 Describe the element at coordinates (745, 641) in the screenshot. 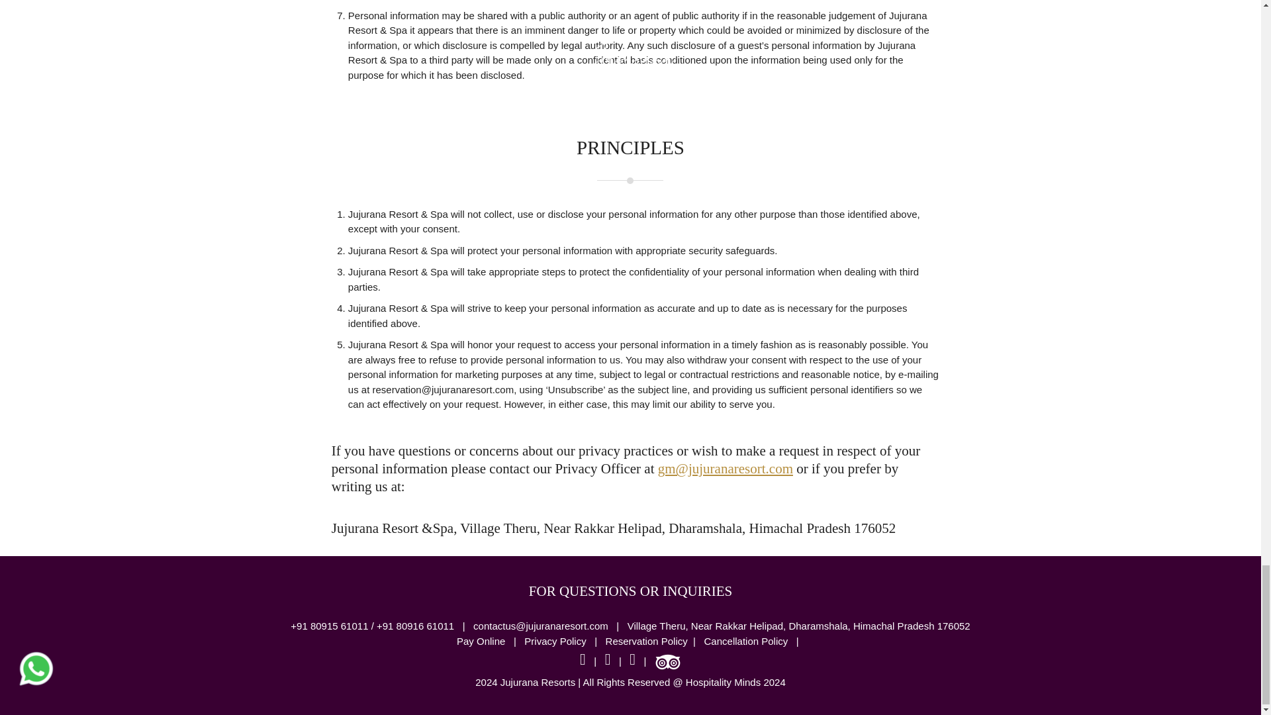

I see `Cancellation Policy` at that location.